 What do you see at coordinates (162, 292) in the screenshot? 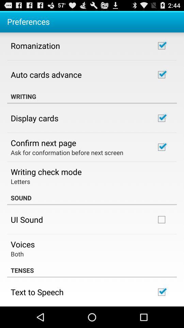
I see `select the last check box` at bounding box center [162, 292].